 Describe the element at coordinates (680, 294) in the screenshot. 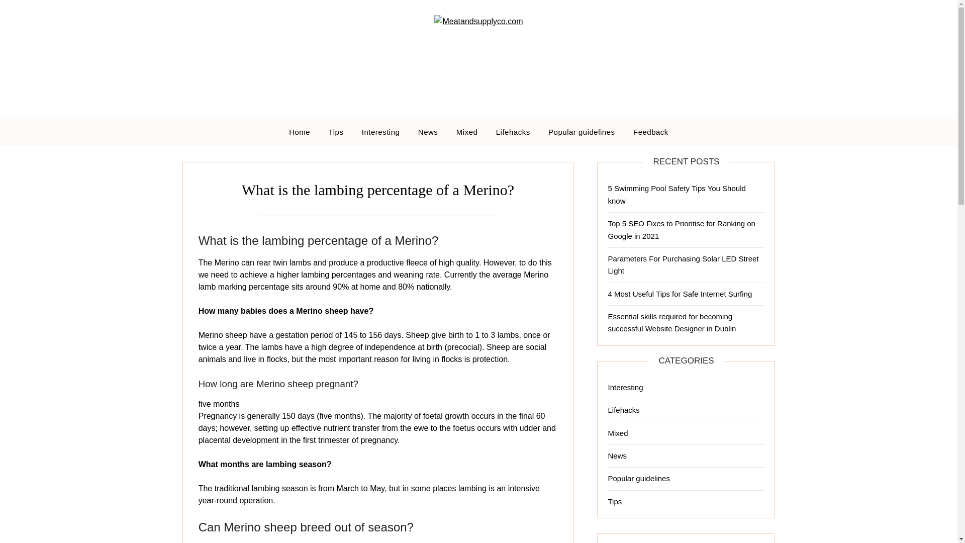

I see `4 Most Useful Tips for Safe Internet Surfing` at that location.